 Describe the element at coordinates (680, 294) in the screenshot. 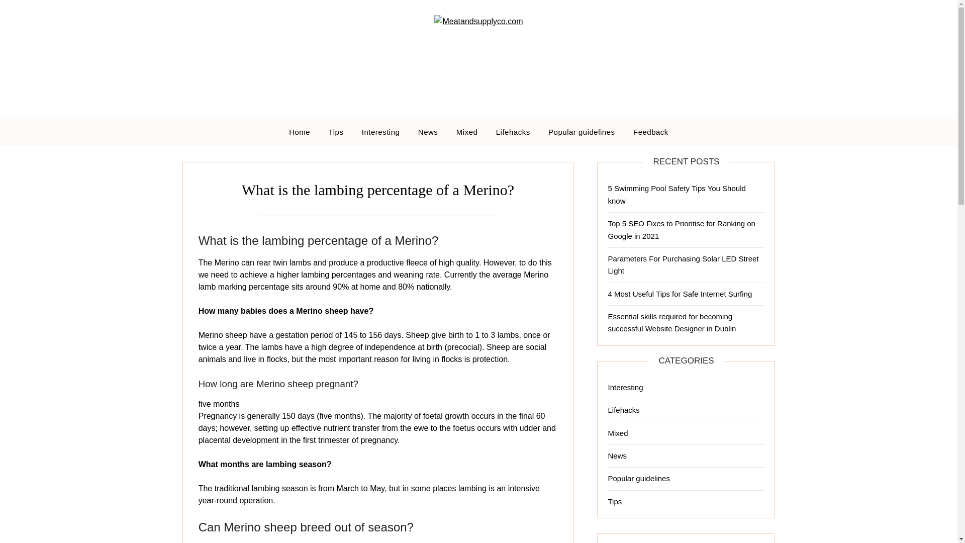

I see `4 Most Useful Tips for Safe Internet Surfing` at that location.